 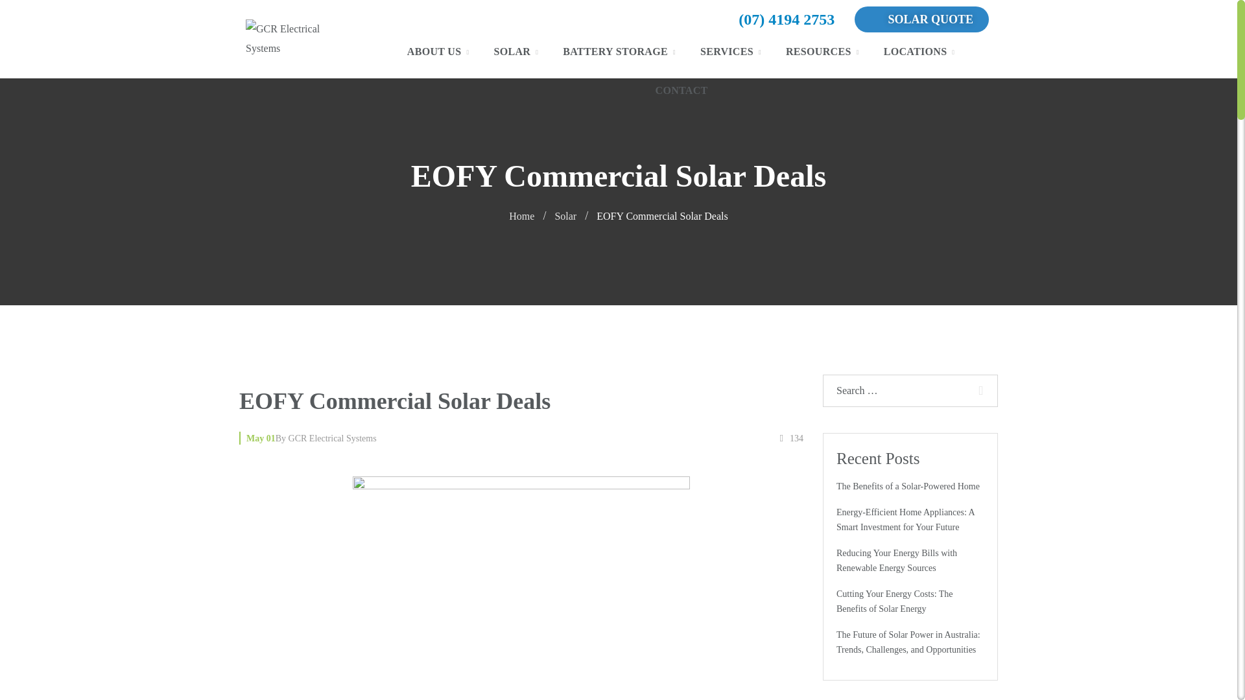 I want to click on ABOUT US, so click(x=439, y=52).